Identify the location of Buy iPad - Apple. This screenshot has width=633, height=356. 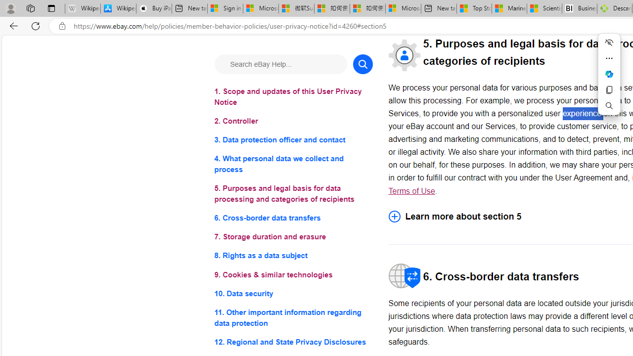
(154, 9).